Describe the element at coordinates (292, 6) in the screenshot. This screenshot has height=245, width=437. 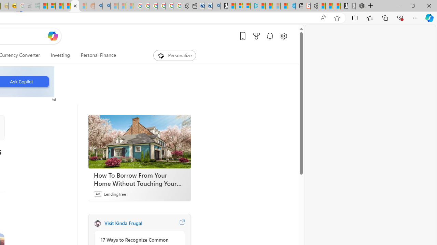
I see `Home | Sky Blue Bikes - Sky Blue Bikes` at that location.